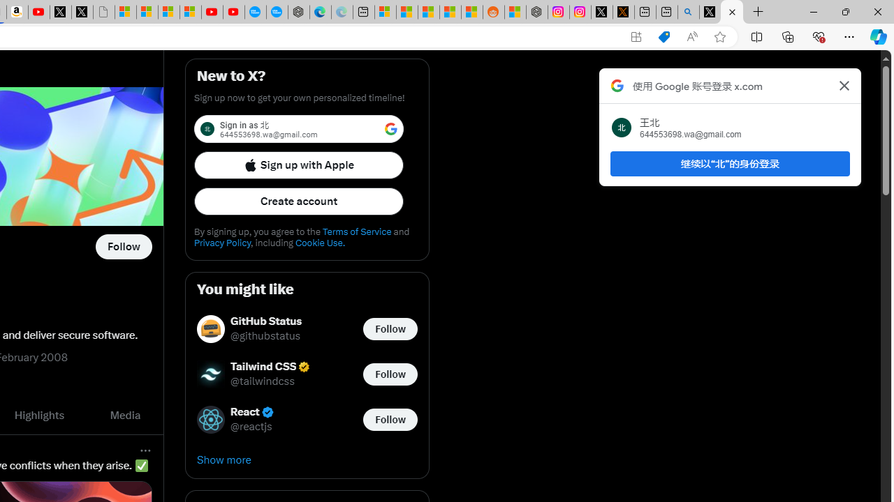 The image size is (894, 502). Describe the element at coordinates (844, 85) in the screenshot. I see `Class: Bz112c Bz112c-r9oPif` at that location.